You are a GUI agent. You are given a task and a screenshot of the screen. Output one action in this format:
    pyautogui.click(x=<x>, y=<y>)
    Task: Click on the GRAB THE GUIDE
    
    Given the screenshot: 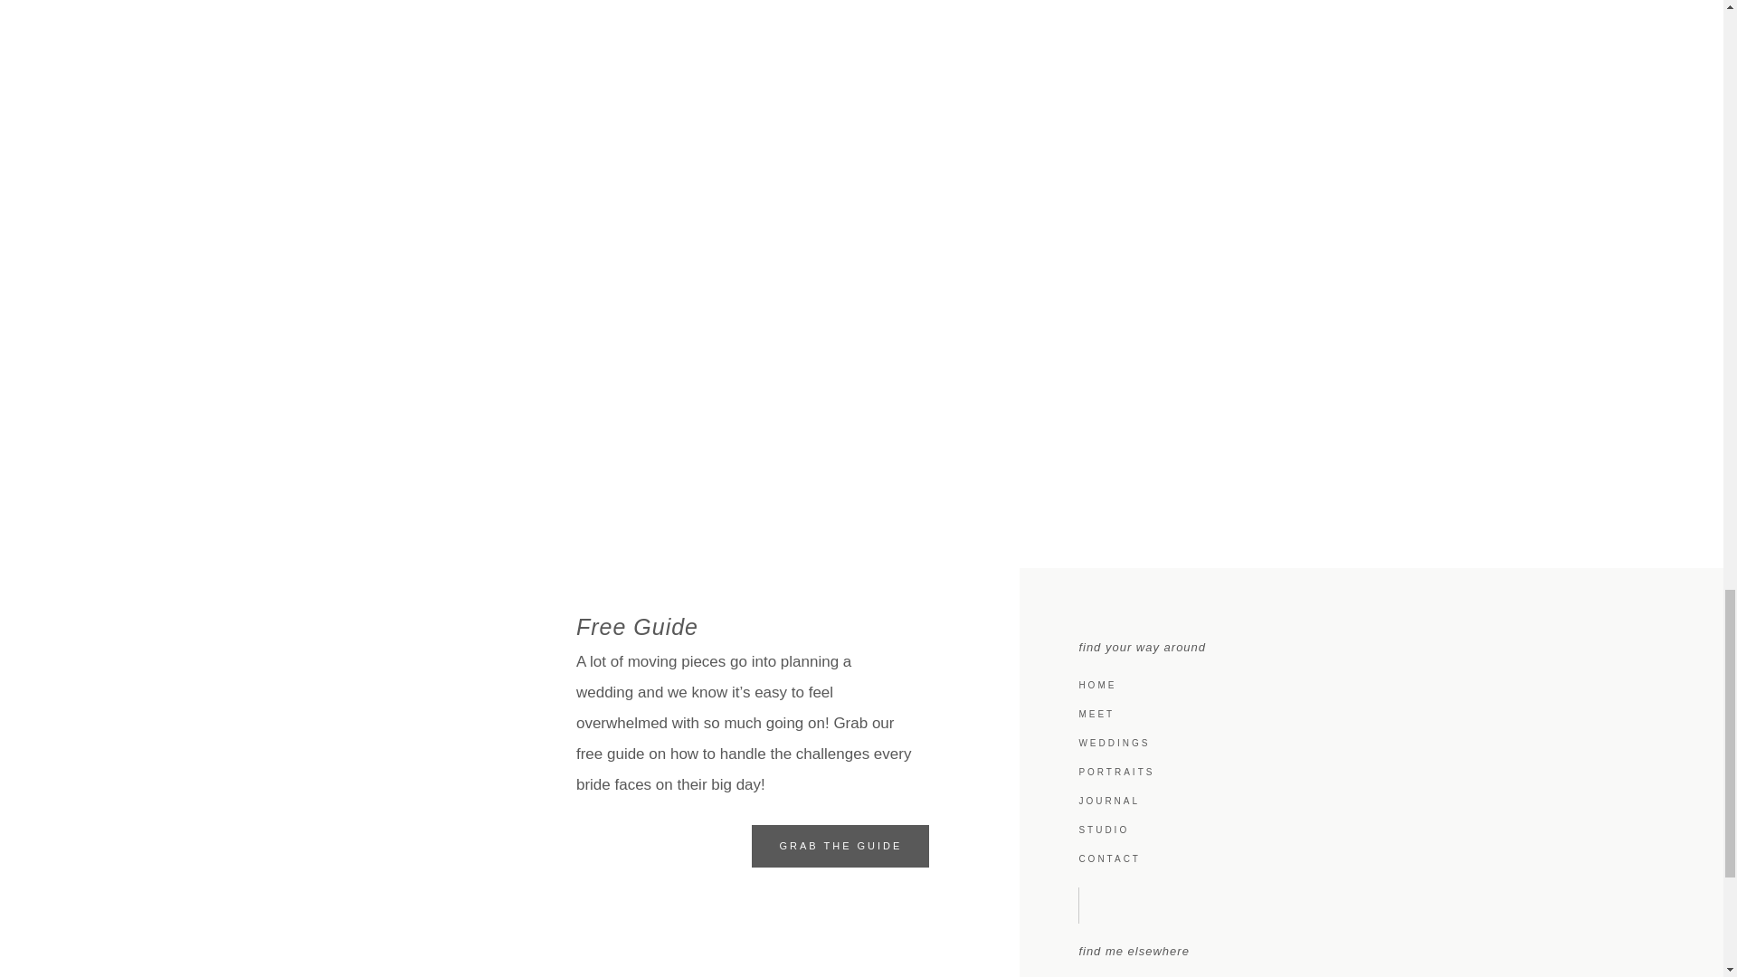 What is the action you would take?
    pyautogui.click(x=840, y=846)
    